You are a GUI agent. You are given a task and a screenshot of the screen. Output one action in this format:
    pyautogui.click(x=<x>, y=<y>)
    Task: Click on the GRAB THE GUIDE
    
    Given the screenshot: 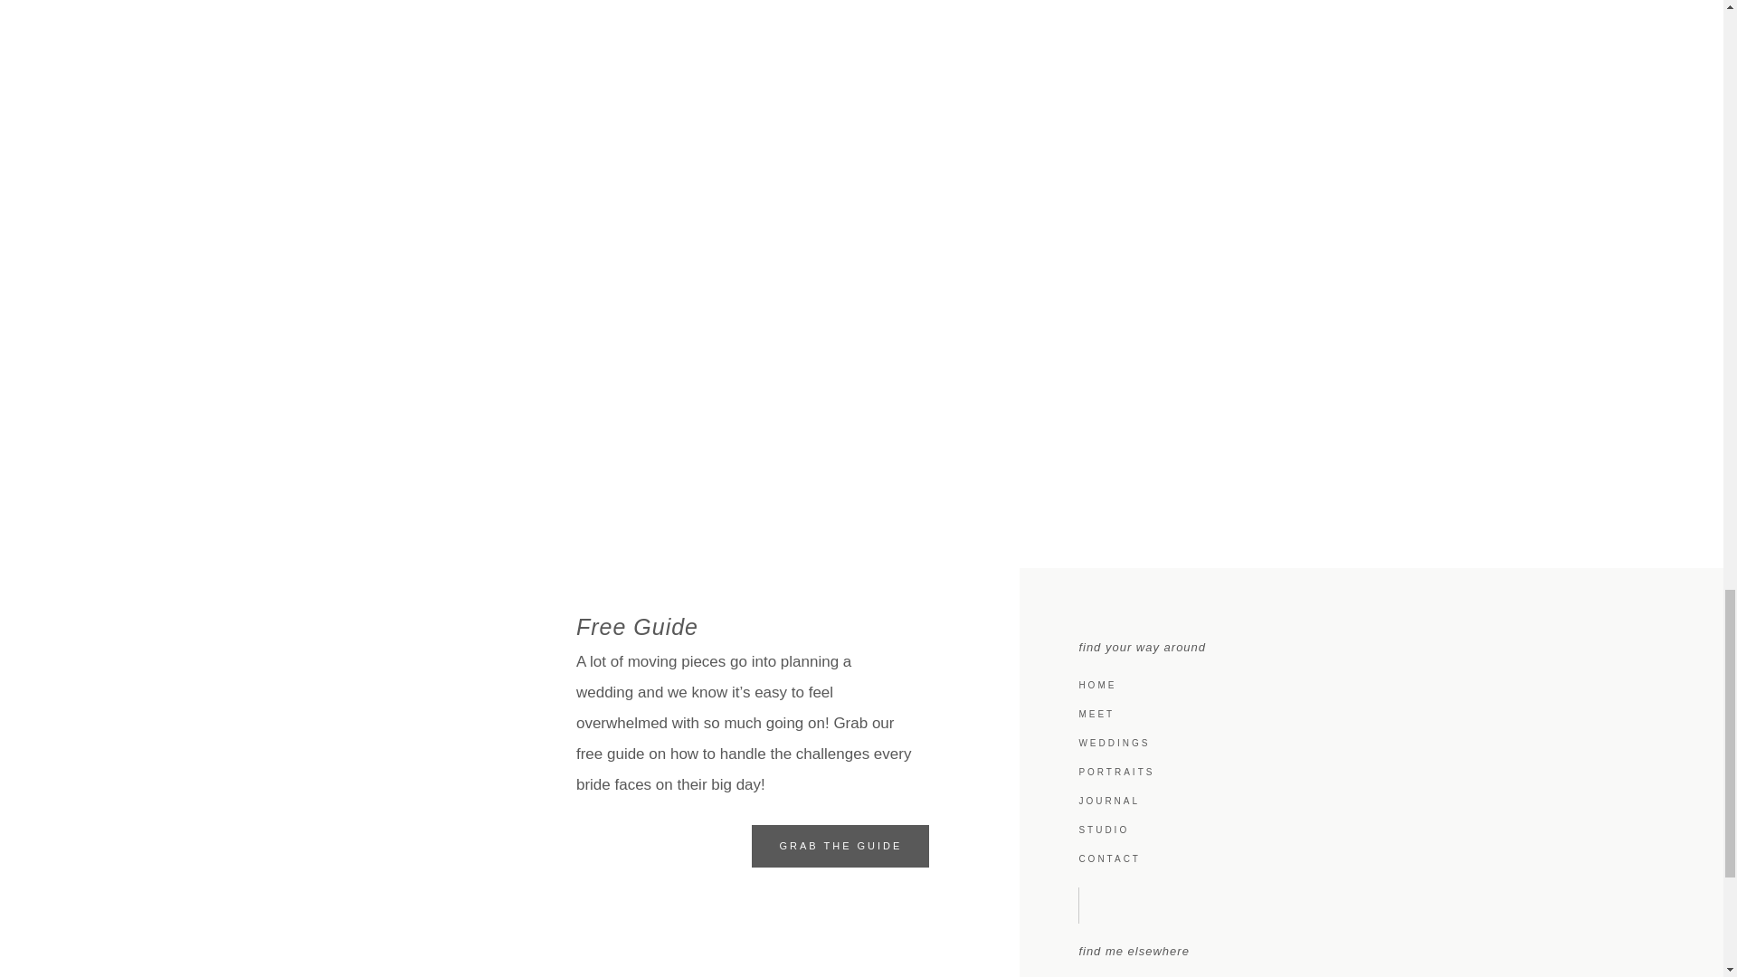 What is the action you would take?
    pyautogui.click(x=840, y=846)
    